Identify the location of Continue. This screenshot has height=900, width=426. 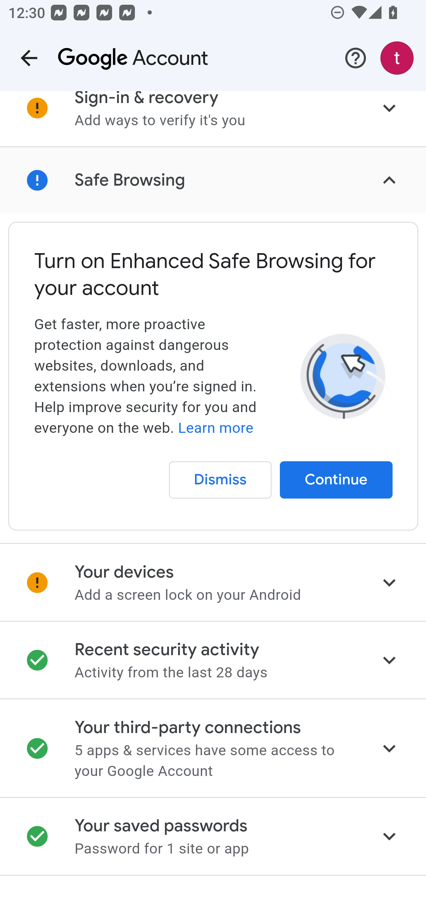
(336, 480).